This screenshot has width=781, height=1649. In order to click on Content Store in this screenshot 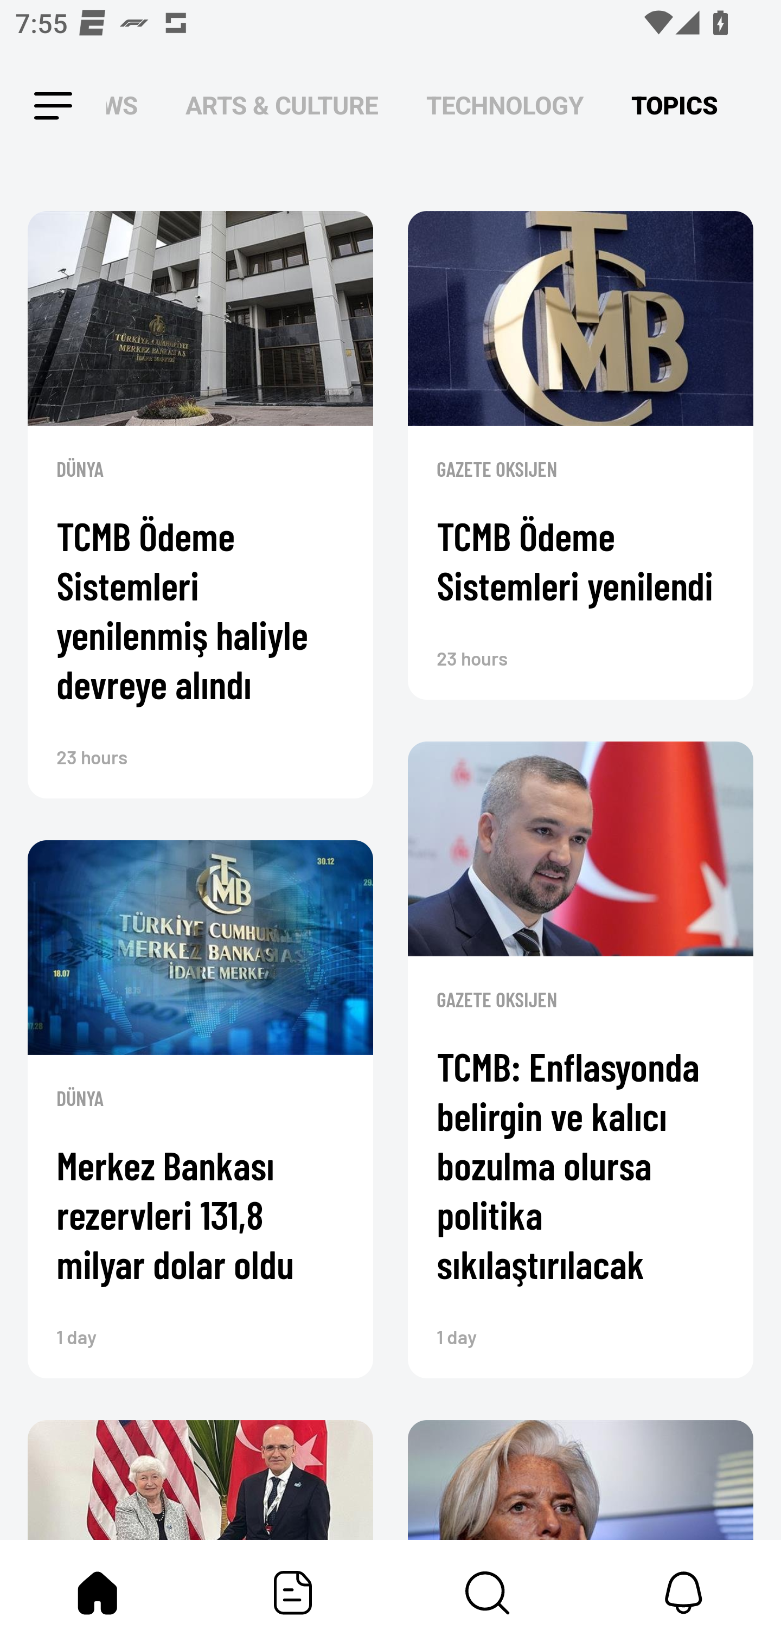, I will do `click(488, 1593)`.